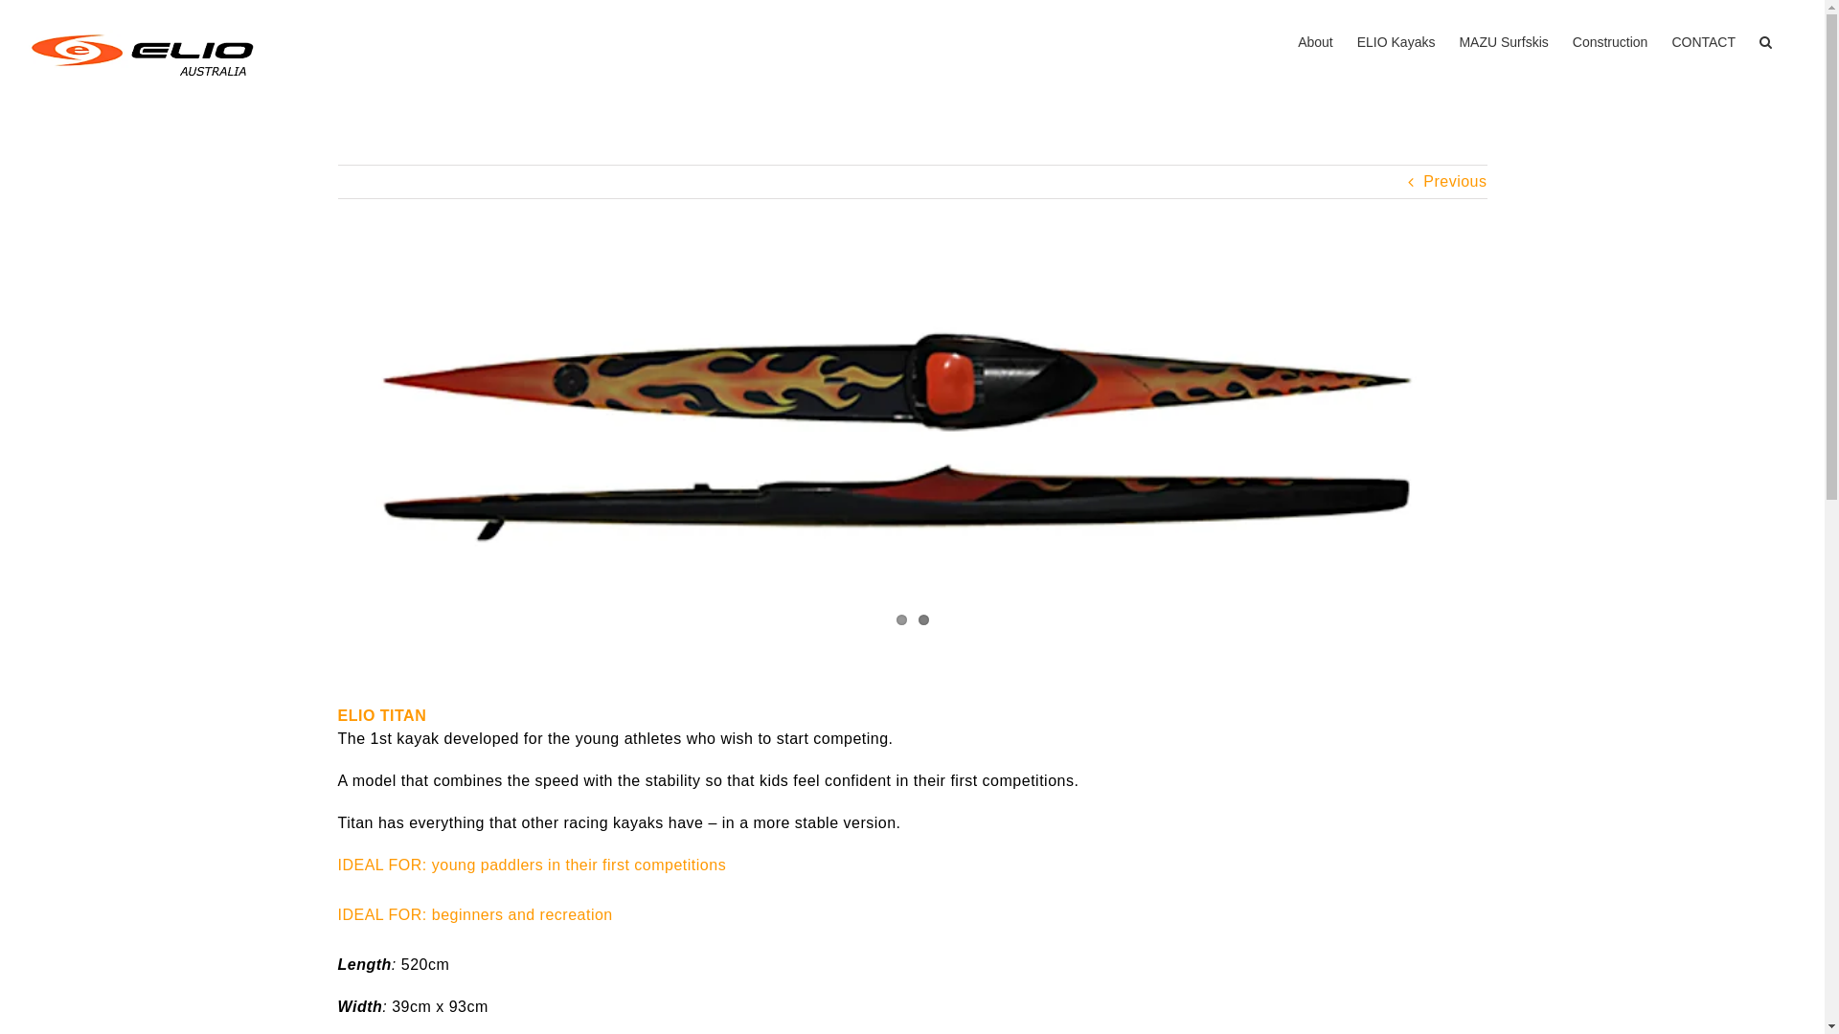 Image resolution: width=1839 pixels, height=1034 pixels. What do you see at coordinates (1766, 40) in the screenshot?
I see `Search` at bounding box center [1766, 40].